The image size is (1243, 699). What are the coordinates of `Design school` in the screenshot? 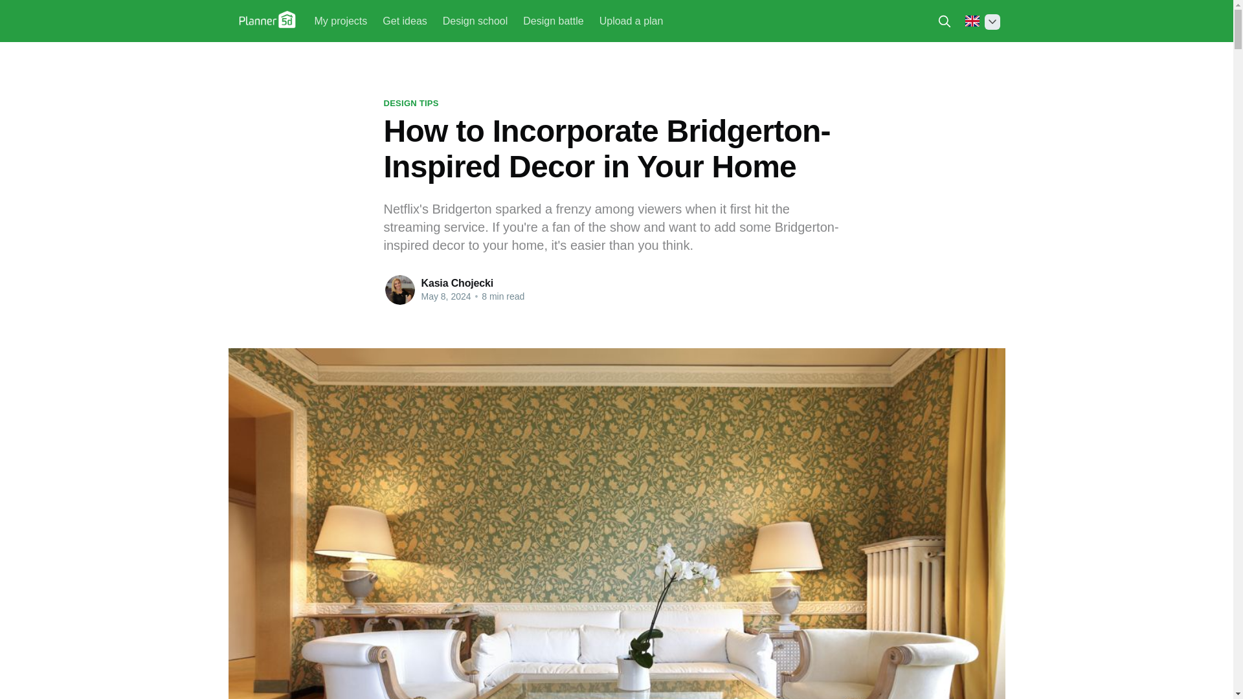 It's located at (475, 21).